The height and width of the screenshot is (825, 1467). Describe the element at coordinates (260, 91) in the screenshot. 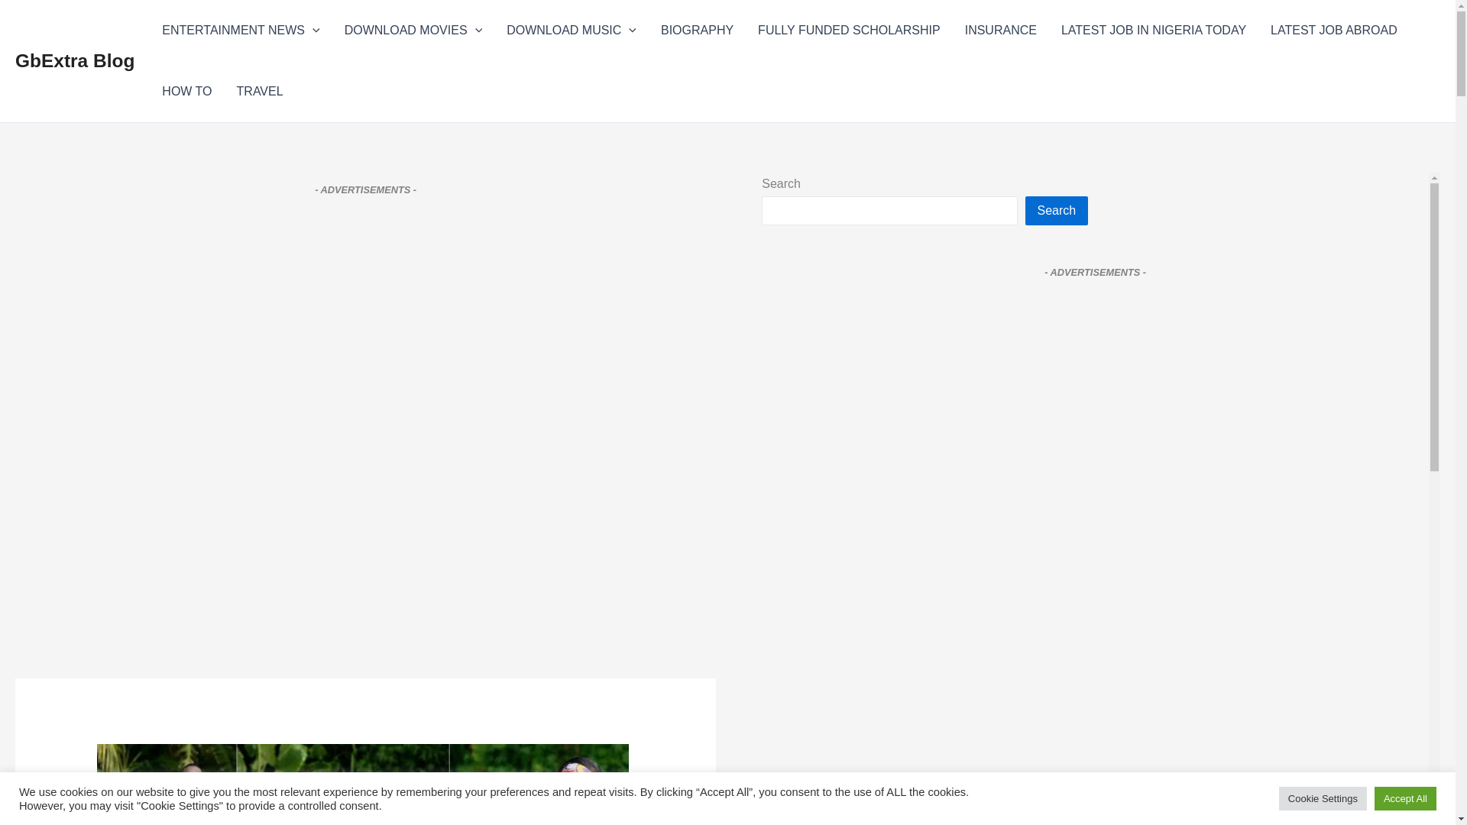

I see `TRAVEL` at that location.